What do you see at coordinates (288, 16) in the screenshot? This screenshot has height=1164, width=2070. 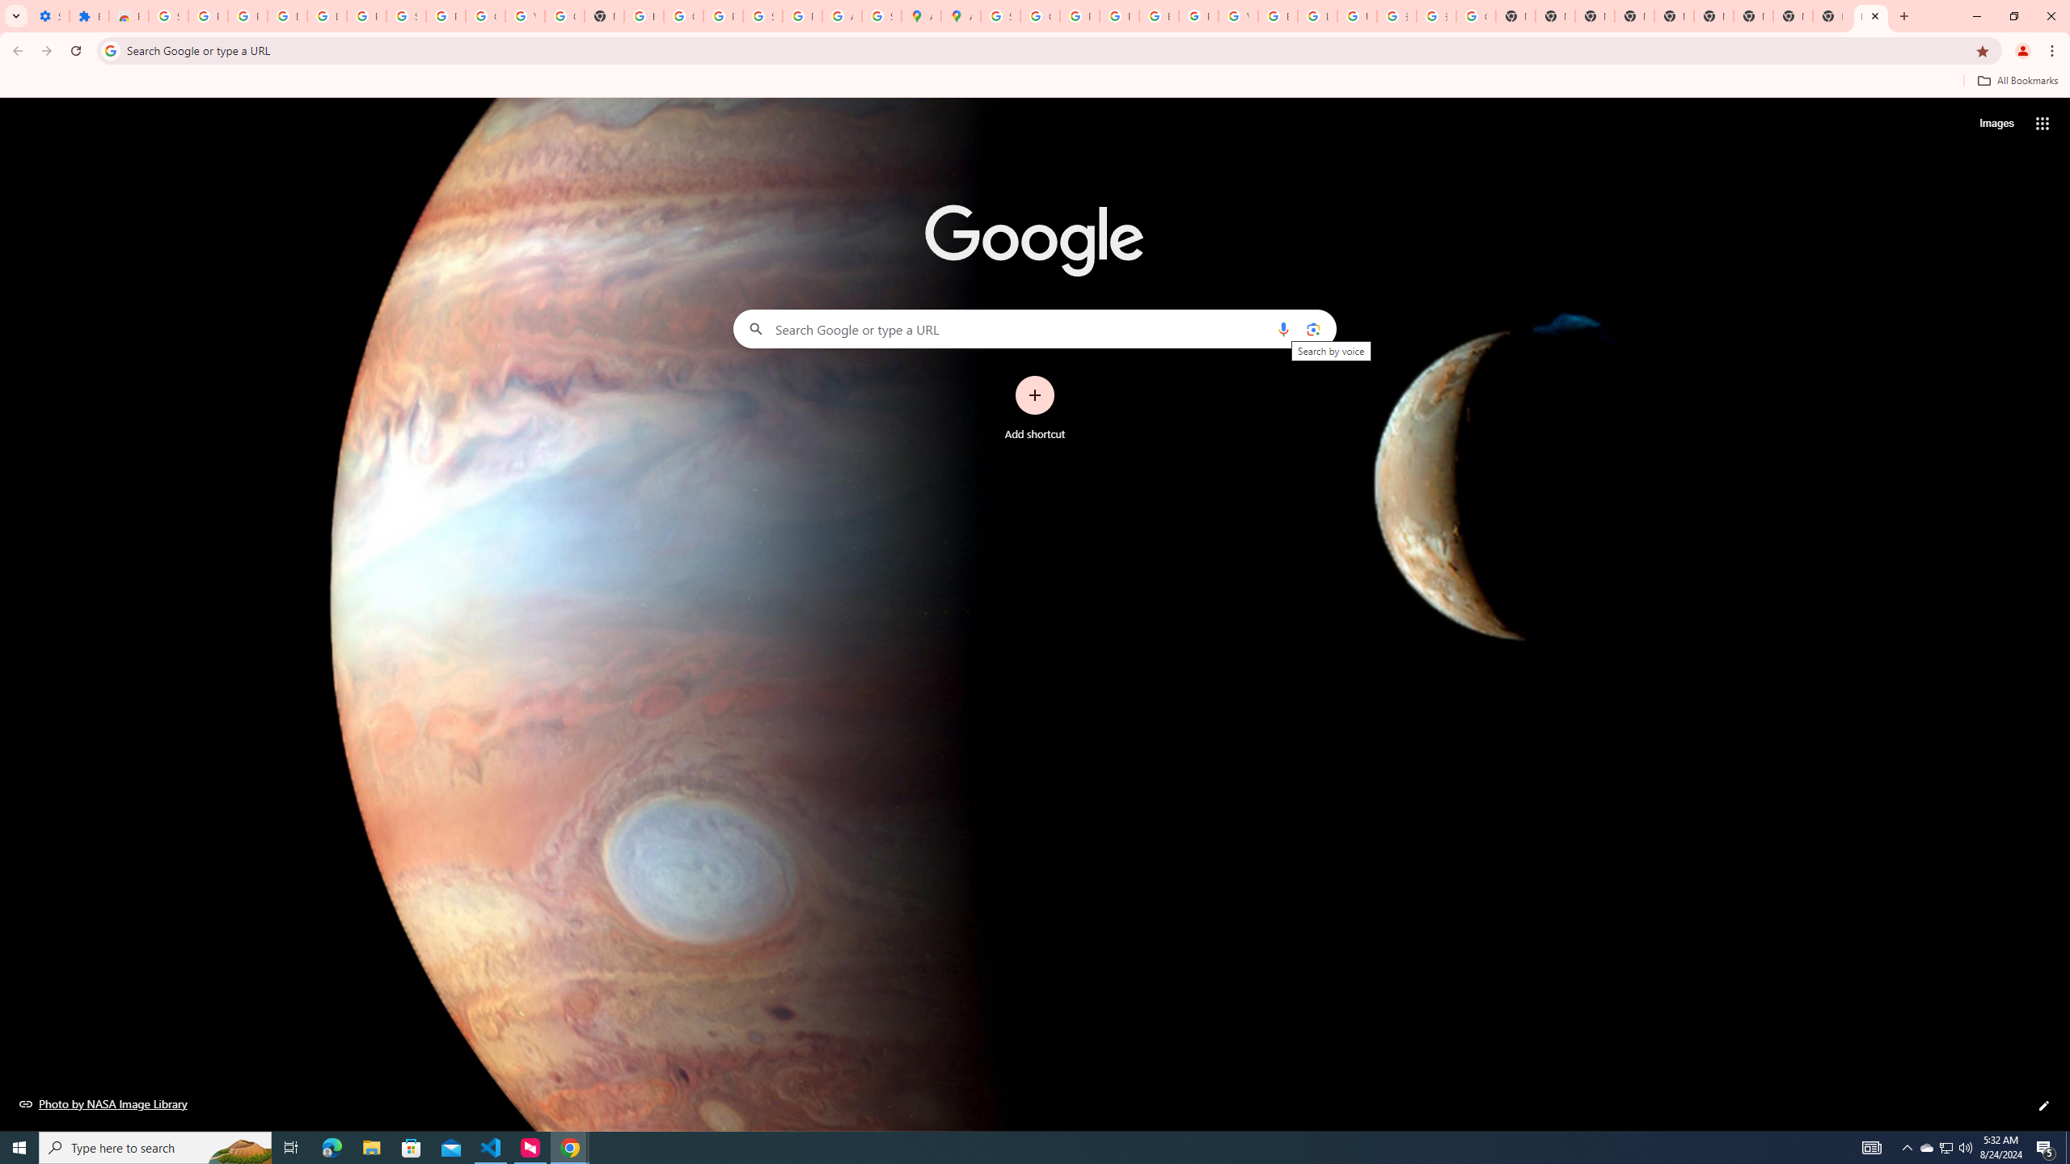 I see `Delete photos & videos - Computer - Google Photos Help` at bounding box center [288, 16].